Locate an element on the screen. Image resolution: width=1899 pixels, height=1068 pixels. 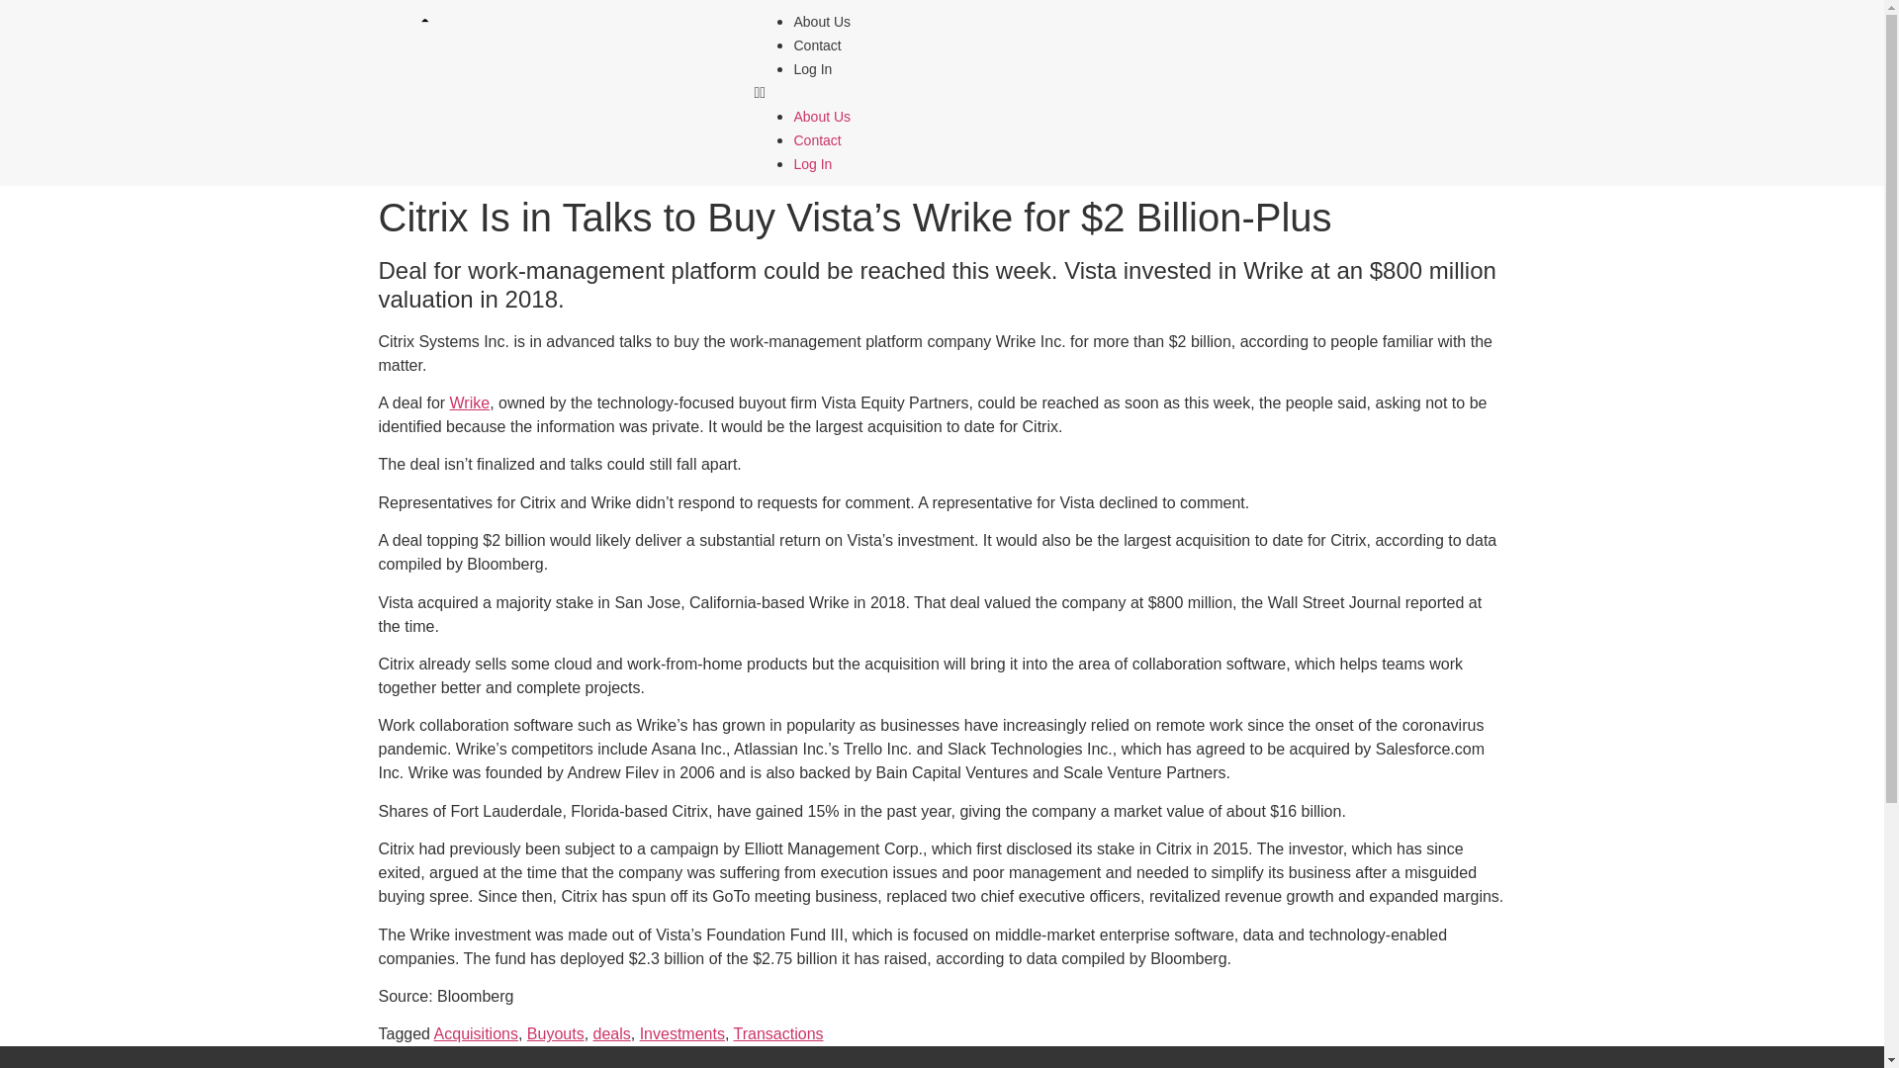
Log In is located at coordinates (812, 163).